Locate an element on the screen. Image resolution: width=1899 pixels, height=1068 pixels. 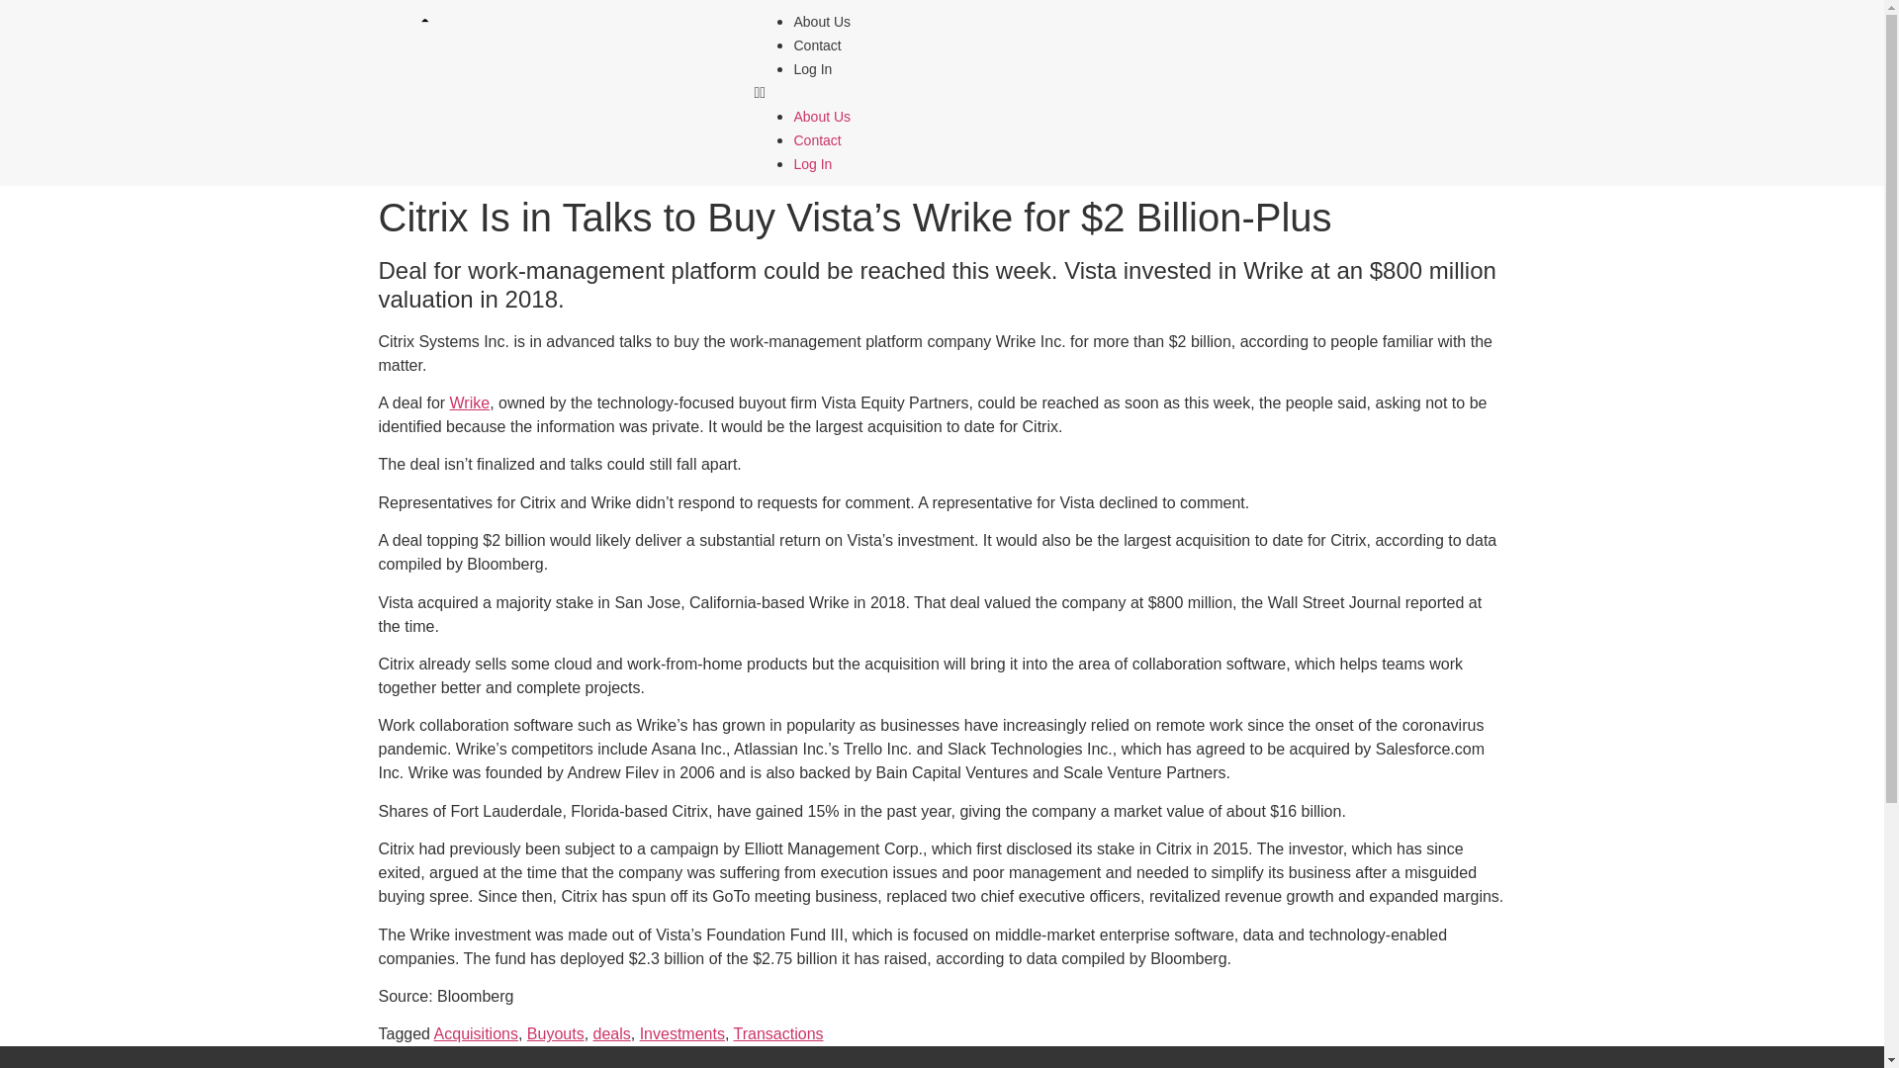
Log In is located at coordinates (812, 163).